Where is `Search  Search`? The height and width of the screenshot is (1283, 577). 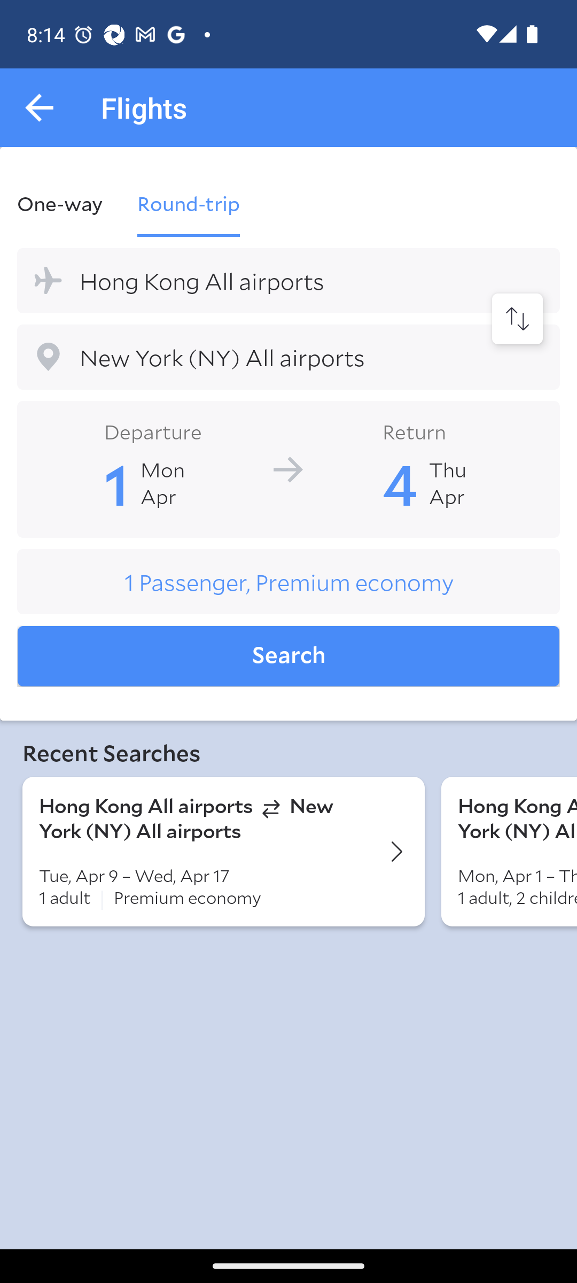 Search  Search is located at coordinates (288, 656).